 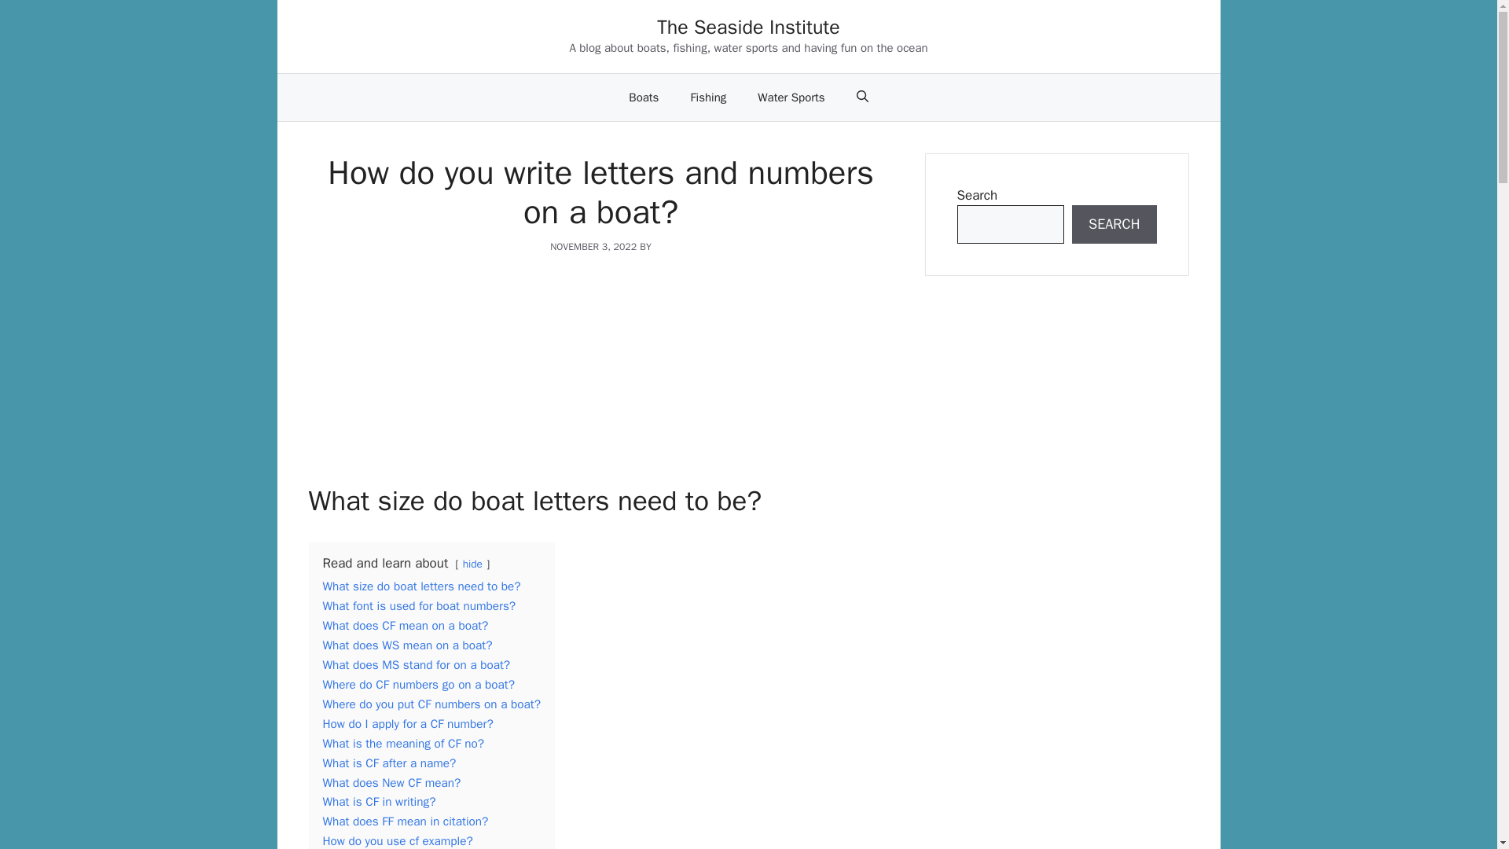 What do you see at coordinates (600, 379) in the screenshot?
I see `How do you write letters and numbers on a boat?` at bounding box center [600, 379].